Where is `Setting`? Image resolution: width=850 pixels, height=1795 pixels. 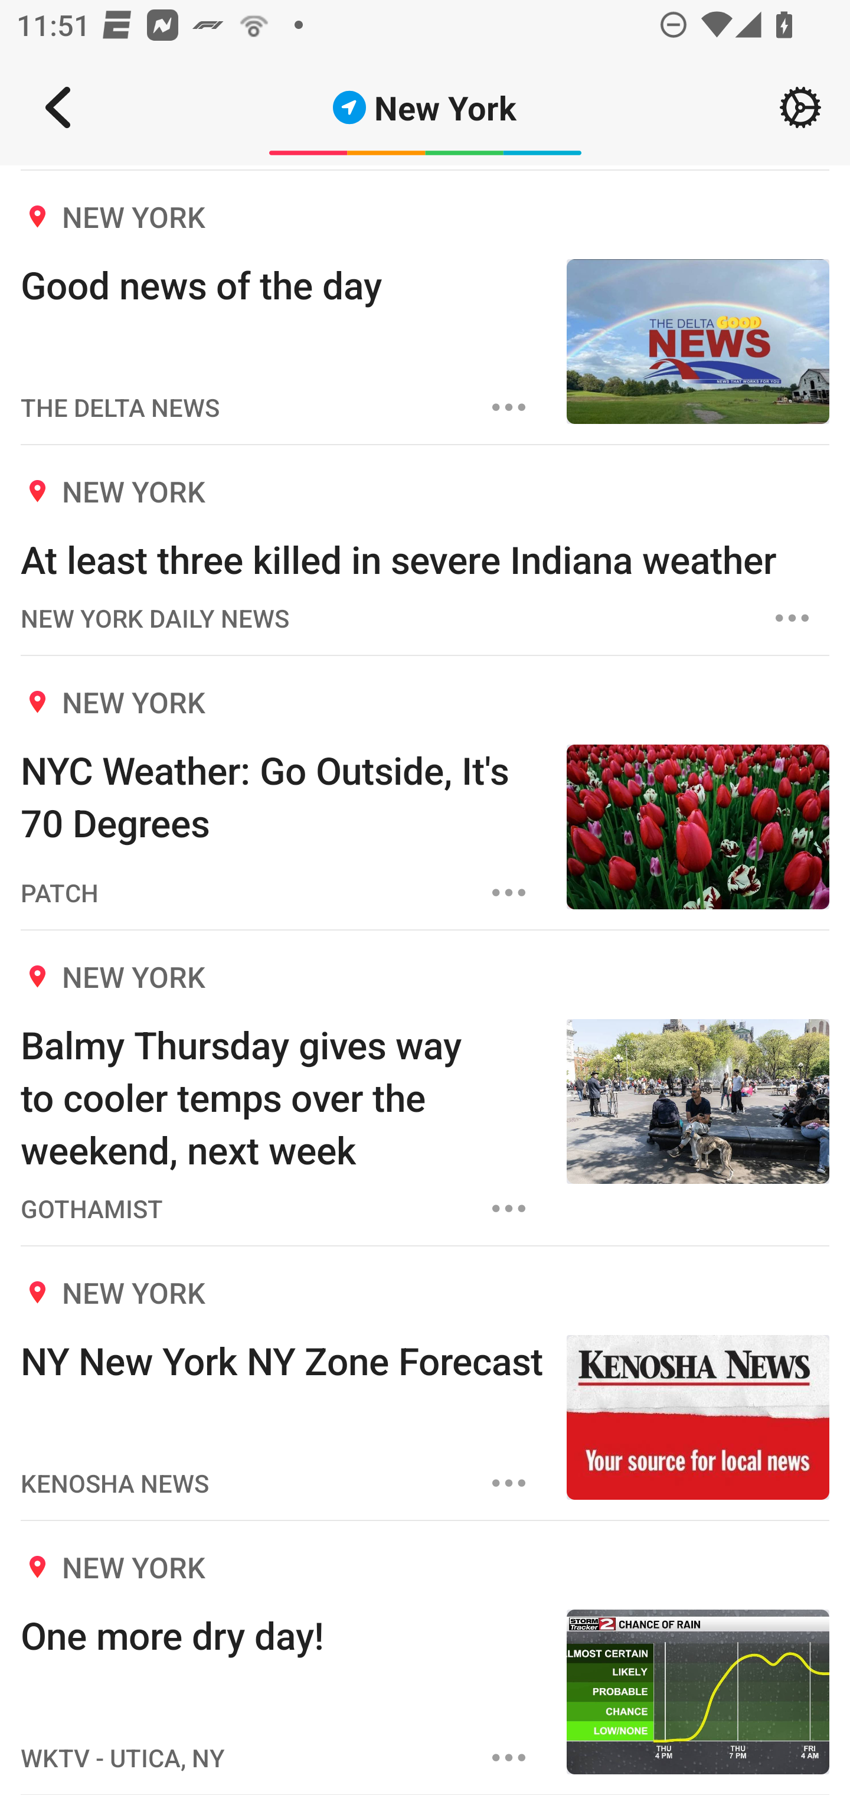 Setting is located at coordinates (800, 107).